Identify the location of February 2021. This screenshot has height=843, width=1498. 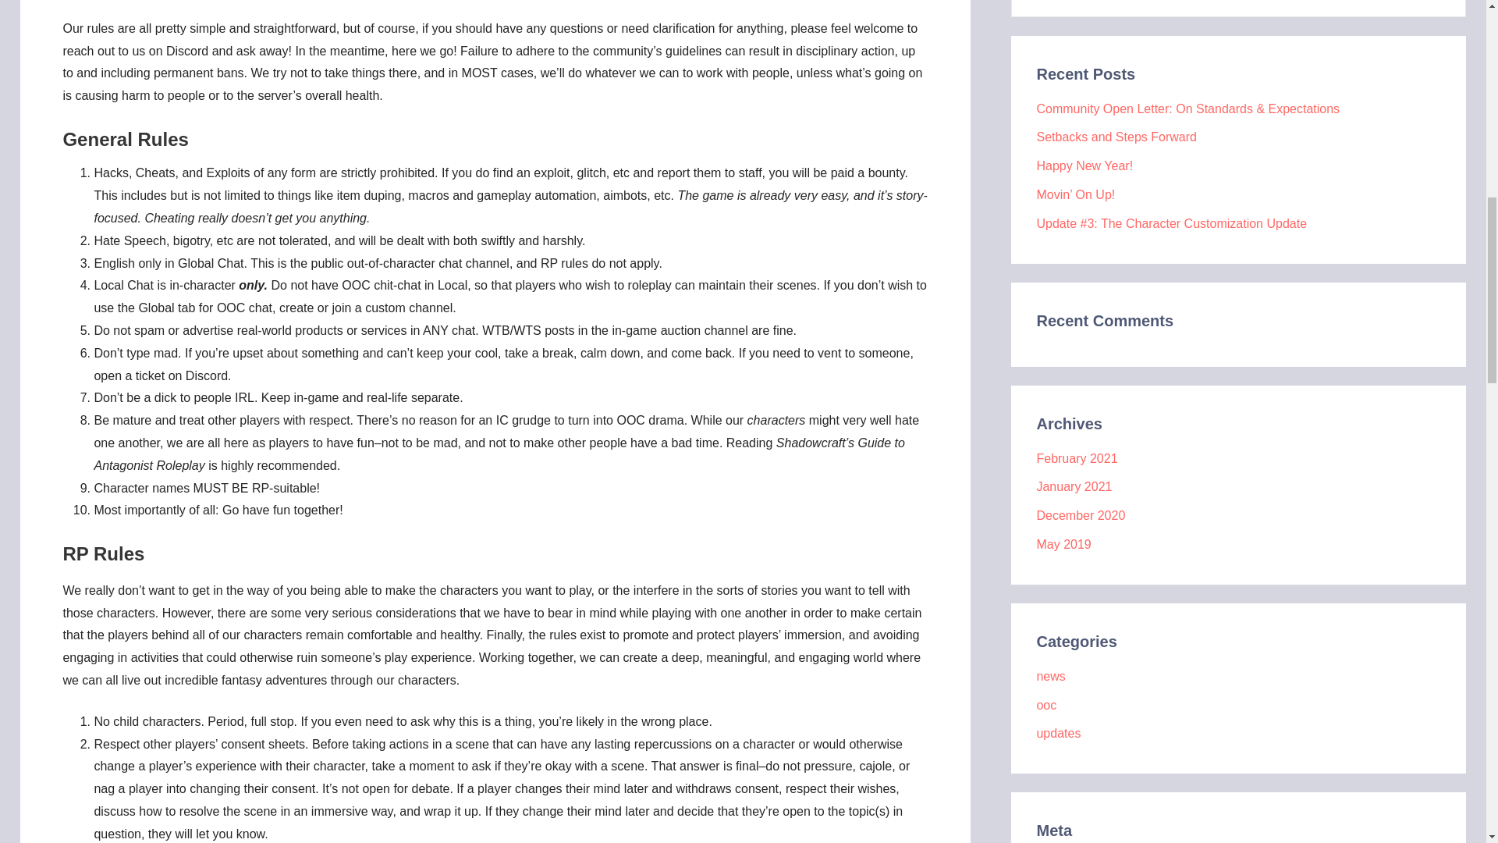
(1077, 458).